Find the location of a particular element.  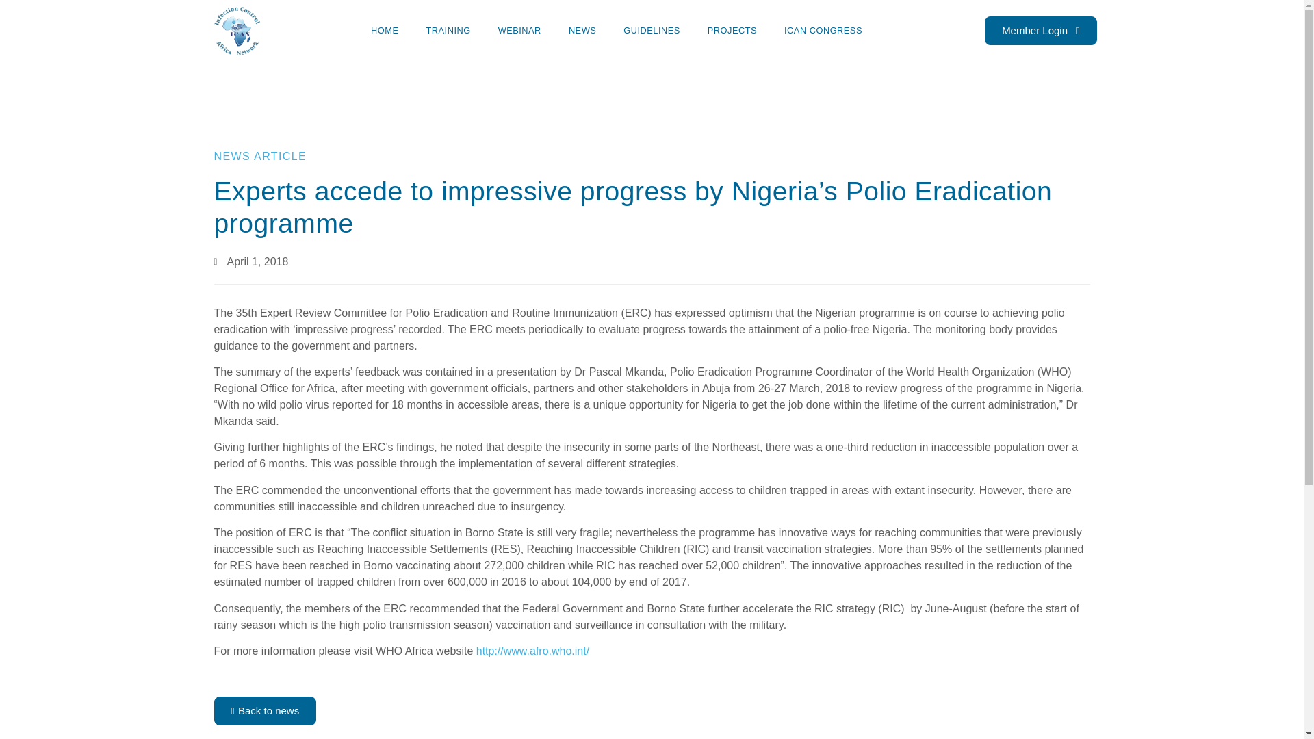

ICAN CONGRESS is located at coordinates (823, 30).